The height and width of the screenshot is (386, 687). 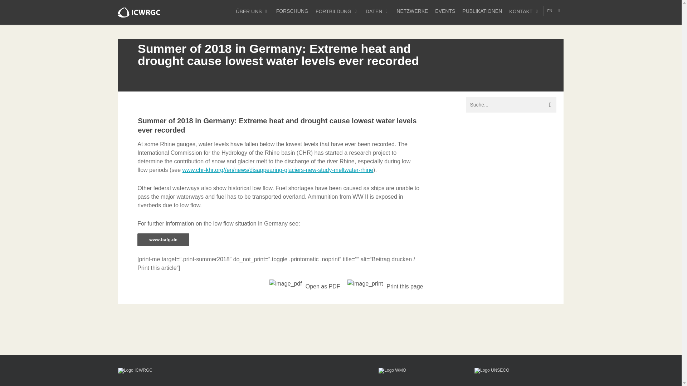 I want to click on Netzwerke, so click(x=412, y=11).